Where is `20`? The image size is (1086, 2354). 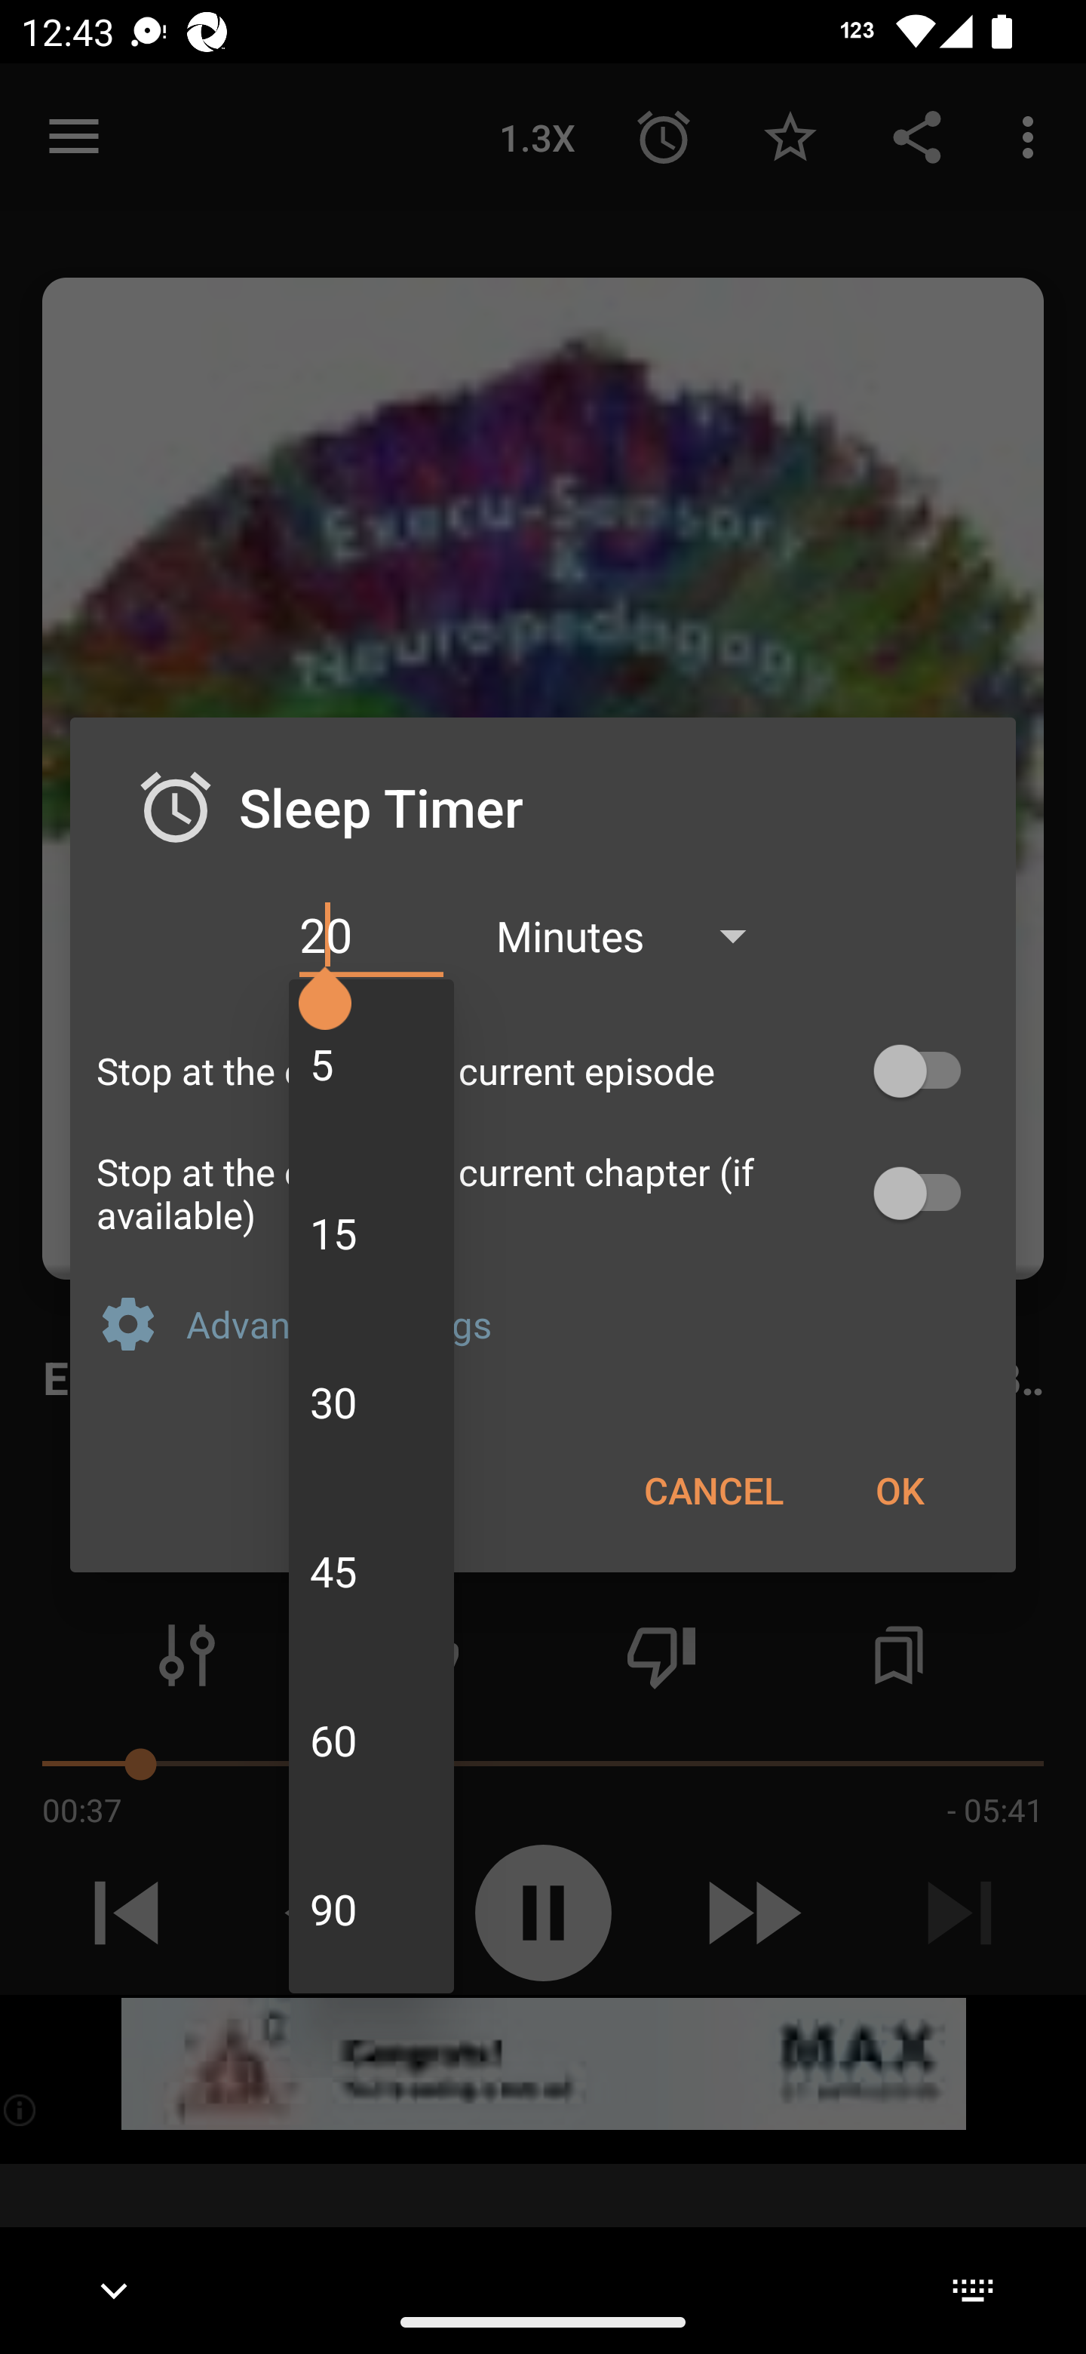
20 is located at coordinates (371, 936).